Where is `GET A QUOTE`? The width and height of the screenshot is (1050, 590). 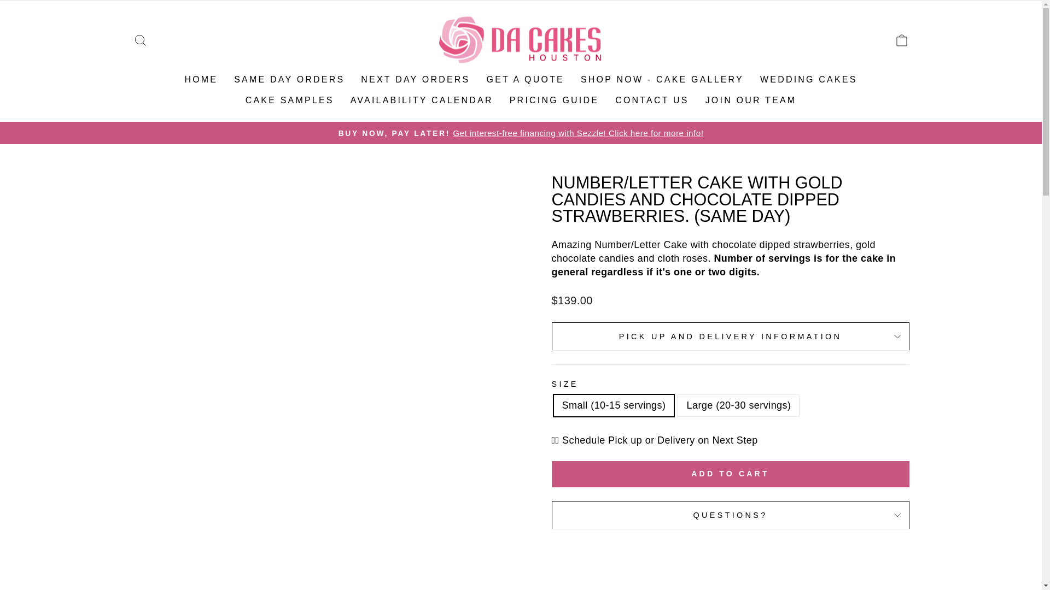
GET A QUOTE is located at coordinates (525, 80).